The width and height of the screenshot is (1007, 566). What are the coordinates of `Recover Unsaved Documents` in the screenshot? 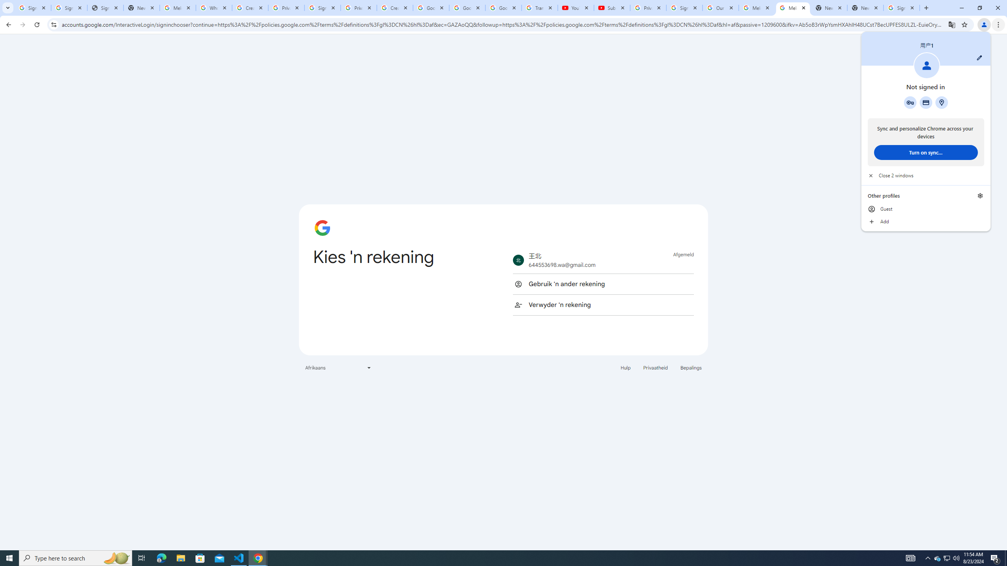 It's located at (367, 521).